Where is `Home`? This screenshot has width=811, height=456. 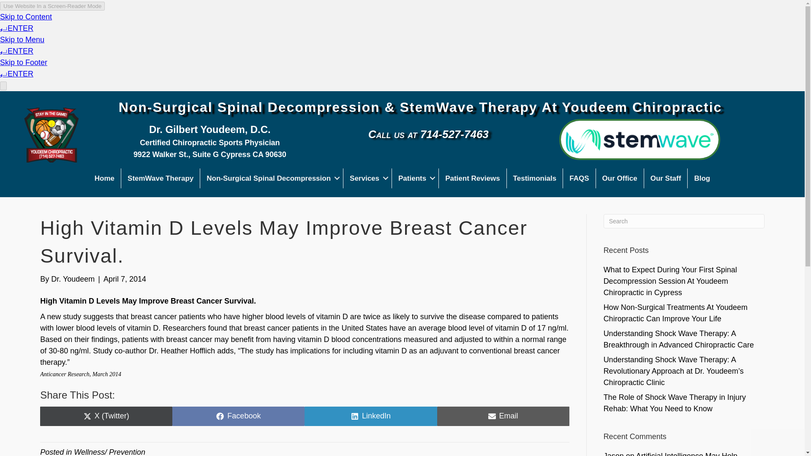 Home is located at coordinates (535, 178).